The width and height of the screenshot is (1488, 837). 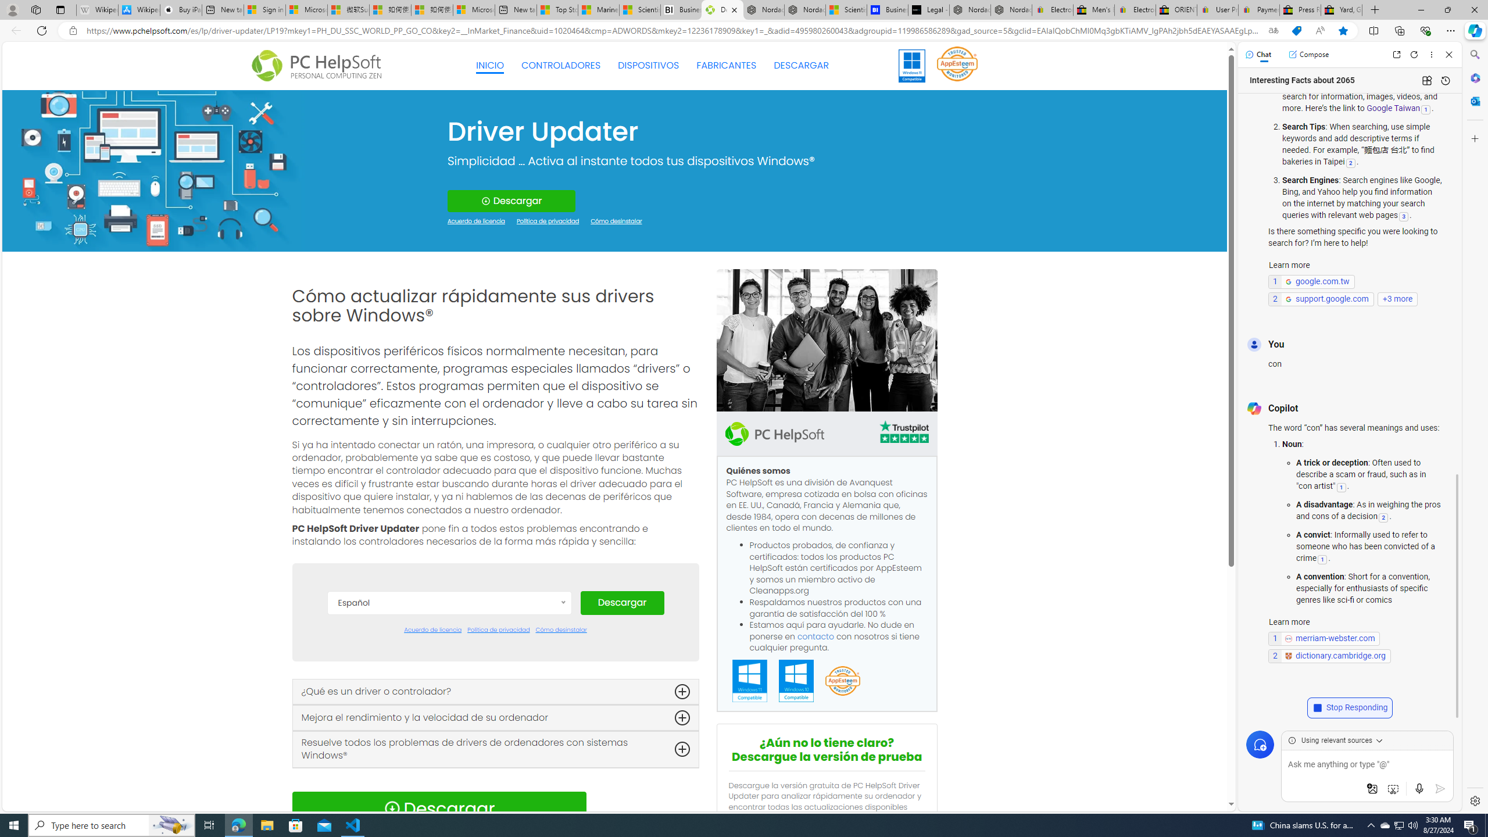 I want to click on PCHelpsoft, so click(x=774, y=434).